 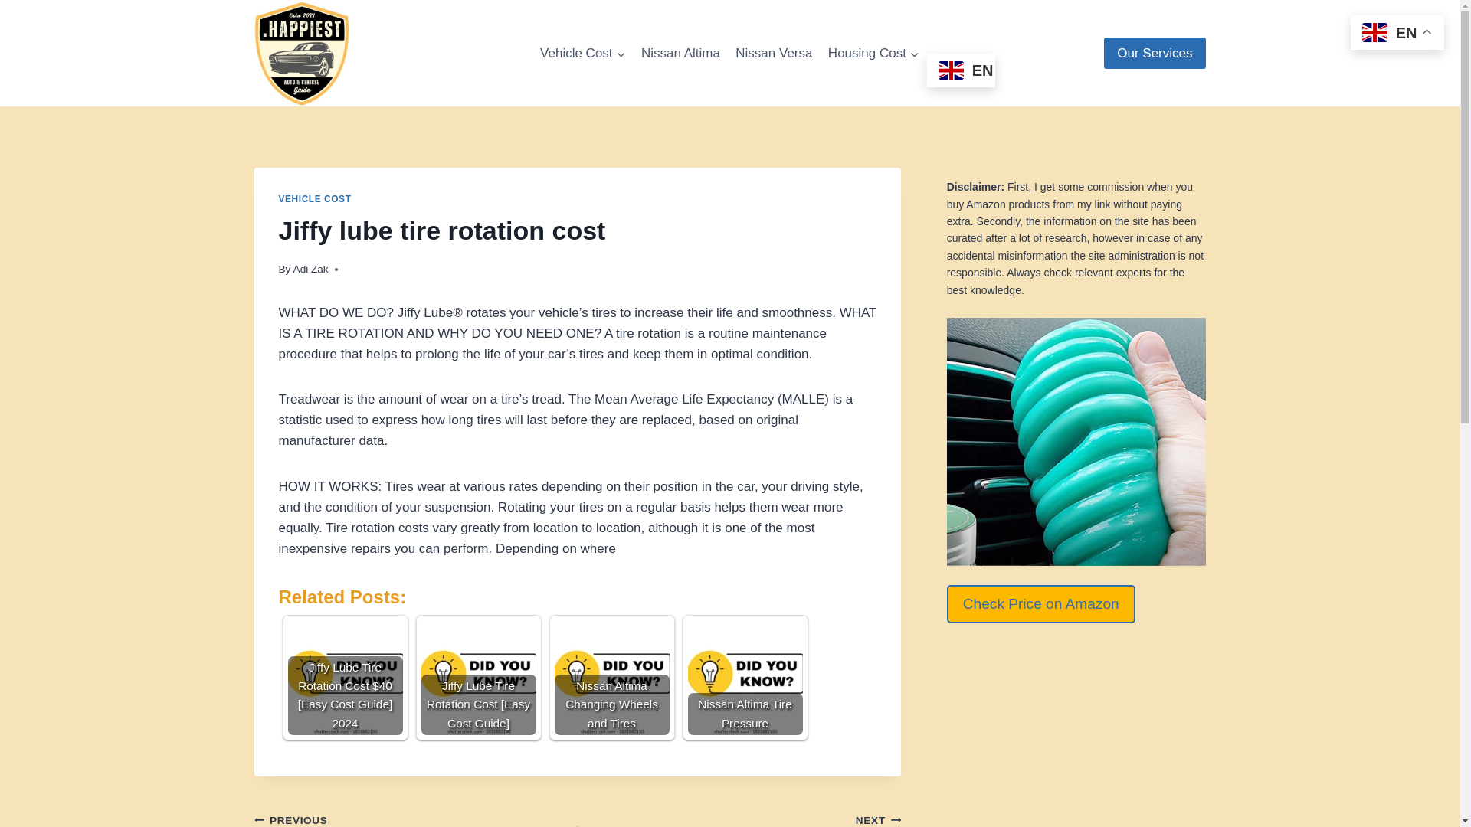 What do you see at coordinates (583, 54) in the screenshot?
I see `Vehicle Cost` at bounding box center [583, 54].